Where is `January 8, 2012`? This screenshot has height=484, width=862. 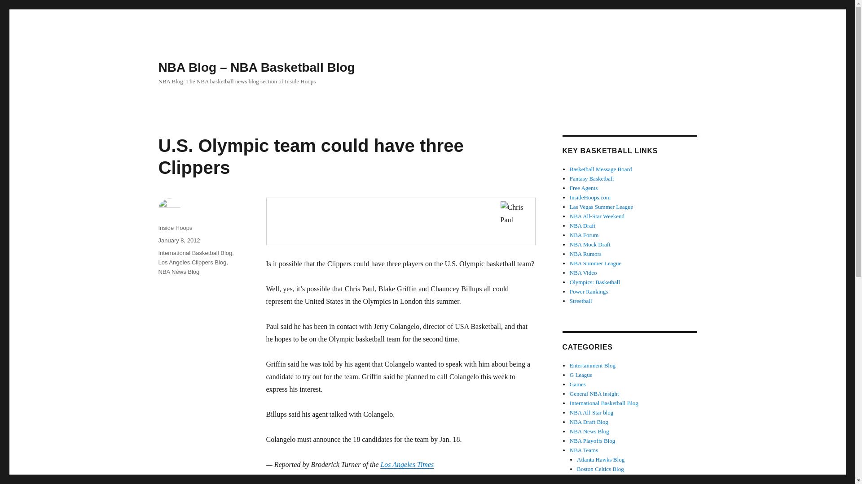 January 8, 2012 is located at coordinates (179, 240).